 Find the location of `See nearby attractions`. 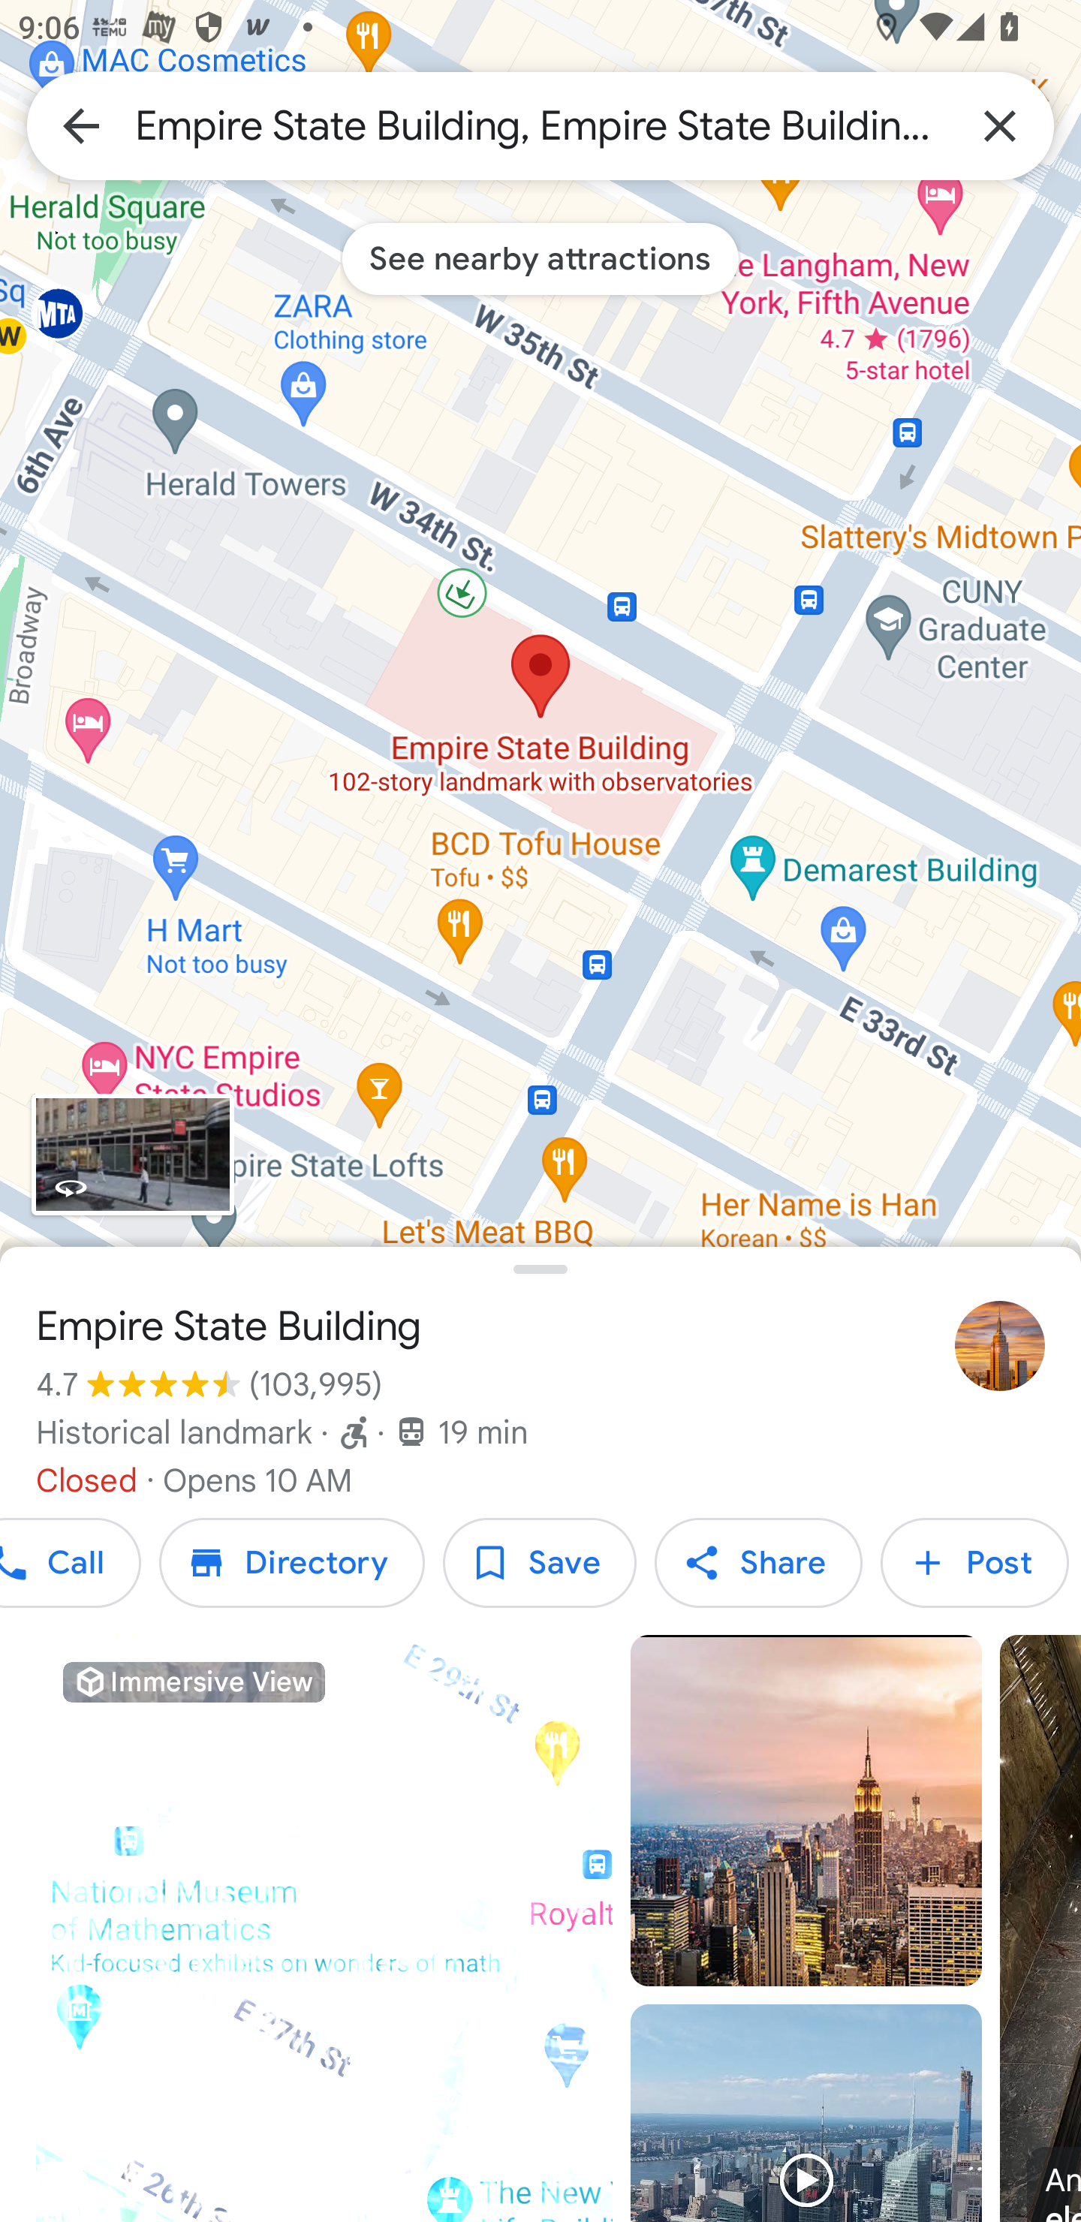

See nearby attractions is located at coordinates (540, 258).